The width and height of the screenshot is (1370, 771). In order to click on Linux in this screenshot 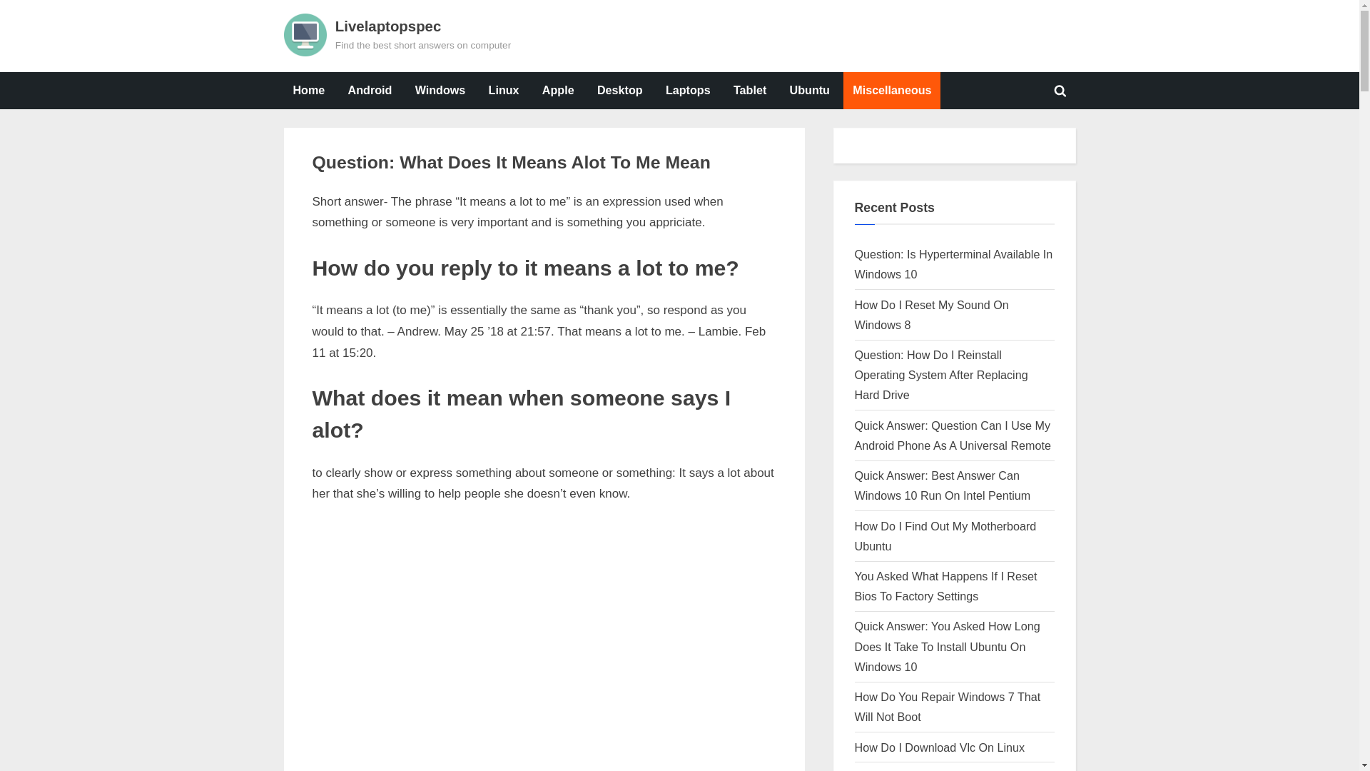, I will do `click(504, 91)`.